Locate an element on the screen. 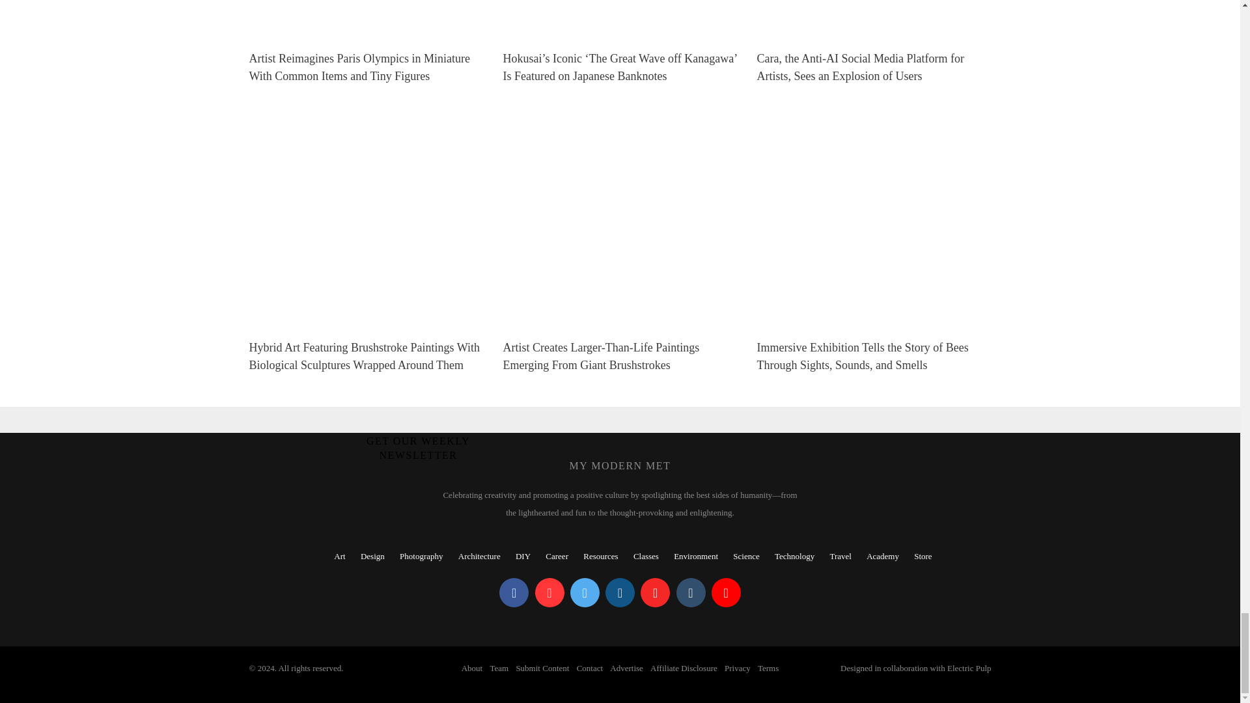 The height and width of the screenshot is (703, 1250). My Modern Met on Pinterest is located at coordinates (549, 592).